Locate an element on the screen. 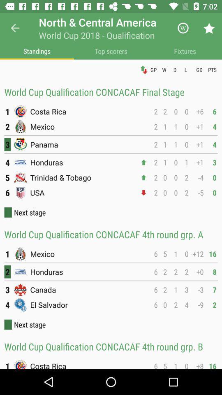 This screenshot has height=395, width=222. press the icon next to top scorers app is located at coordinates (185, 51).